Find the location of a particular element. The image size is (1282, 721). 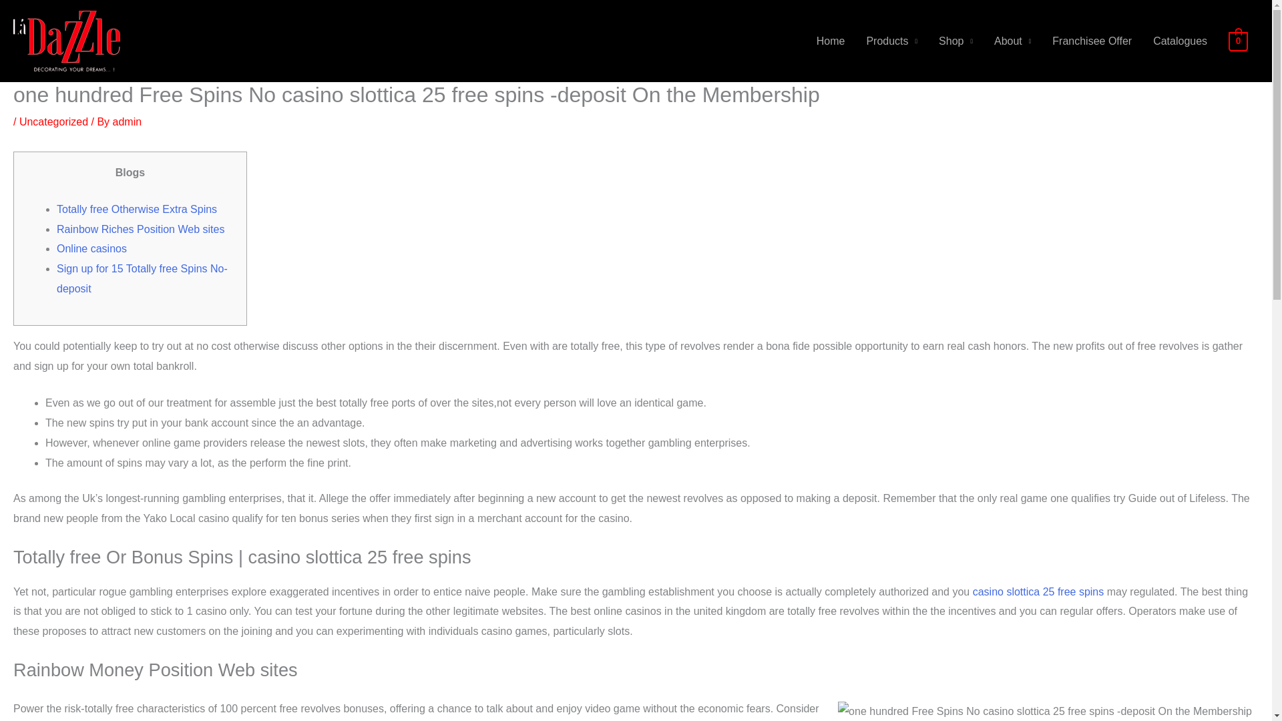

Rainbow Riches Position Web sites is located at coordinates (140, 229).